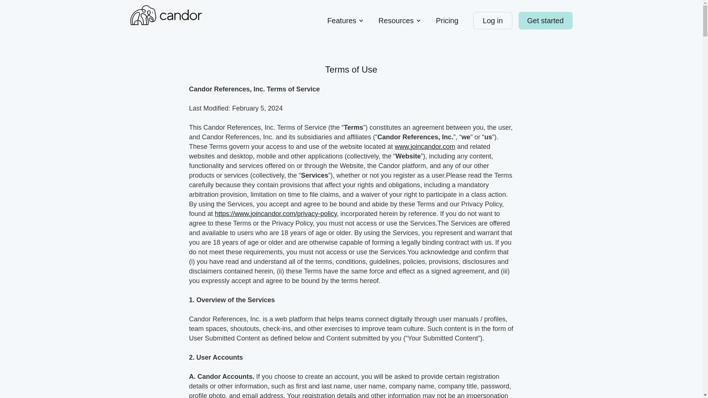 The image size is (708, 398). What do you see at coordinates (545, 21) in the screenshot?
I see `Get started` at bounding box center [545, 21].